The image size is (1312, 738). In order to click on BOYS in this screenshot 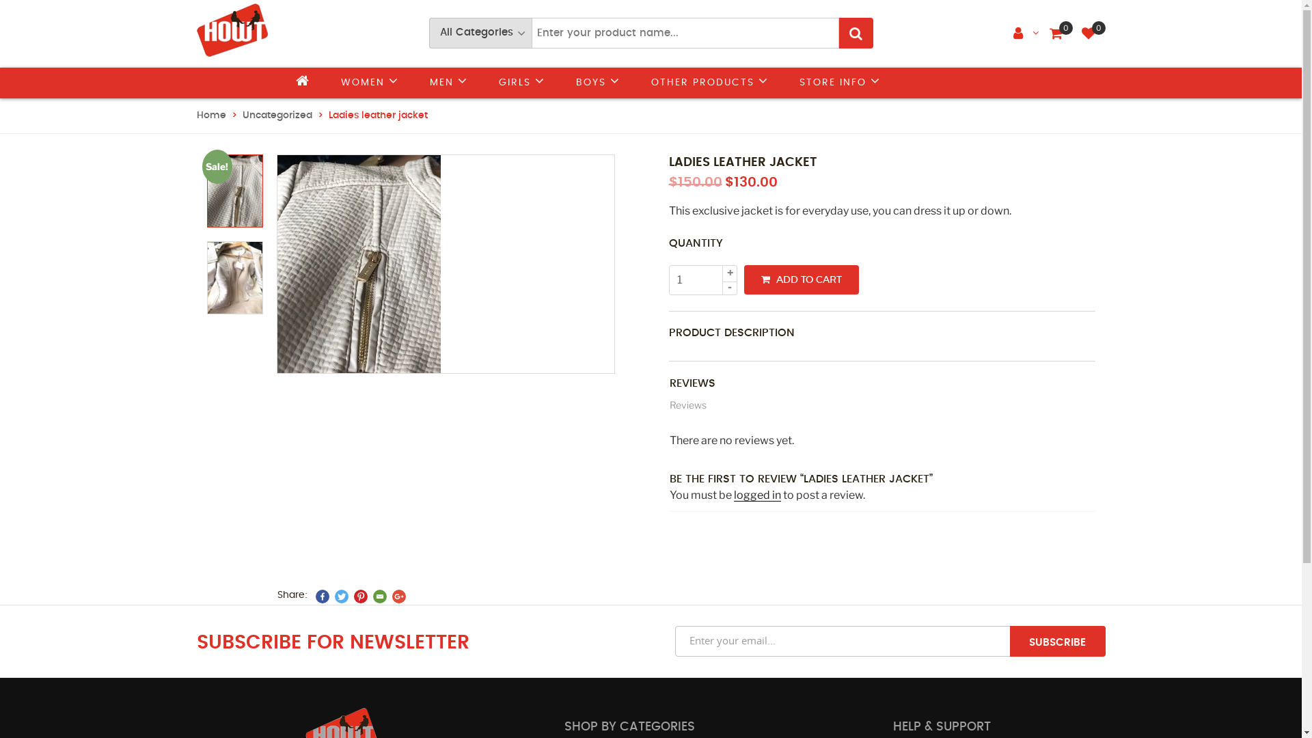, I will do `click(597, 83)`.